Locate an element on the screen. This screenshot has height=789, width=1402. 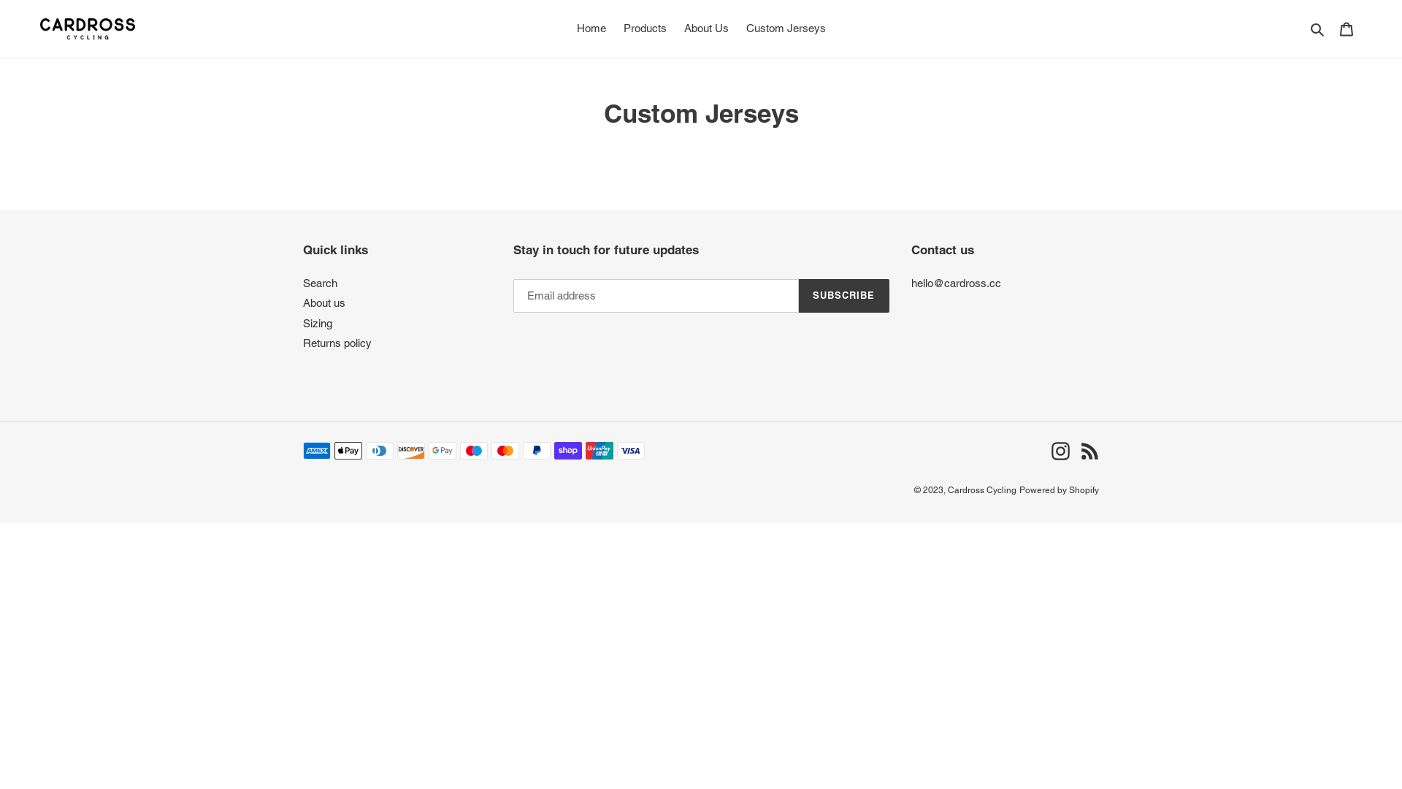
Powered by Shopify is located at coordinates (1059, 490).